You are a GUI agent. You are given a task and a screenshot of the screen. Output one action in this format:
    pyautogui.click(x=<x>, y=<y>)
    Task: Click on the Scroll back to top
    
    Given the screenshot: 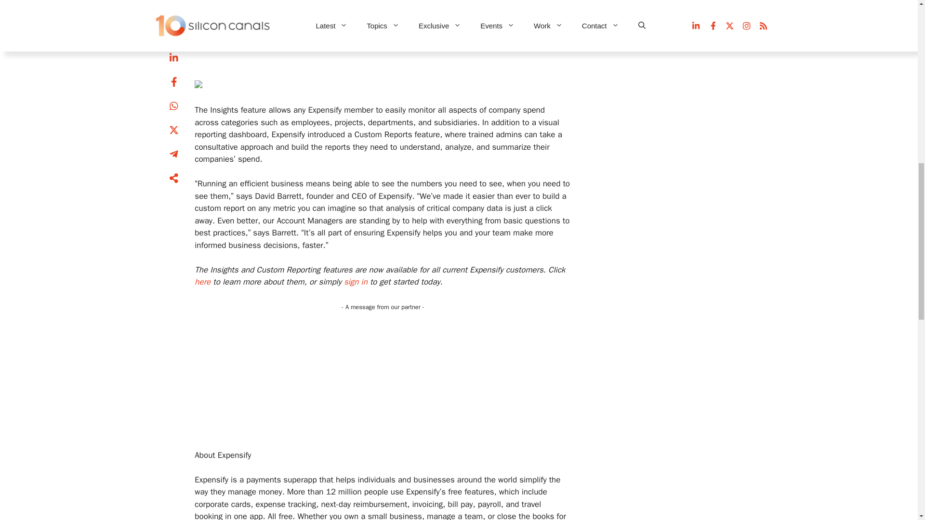 What is the action you would take?
    pyautogui.click(x=894, y=457)
    